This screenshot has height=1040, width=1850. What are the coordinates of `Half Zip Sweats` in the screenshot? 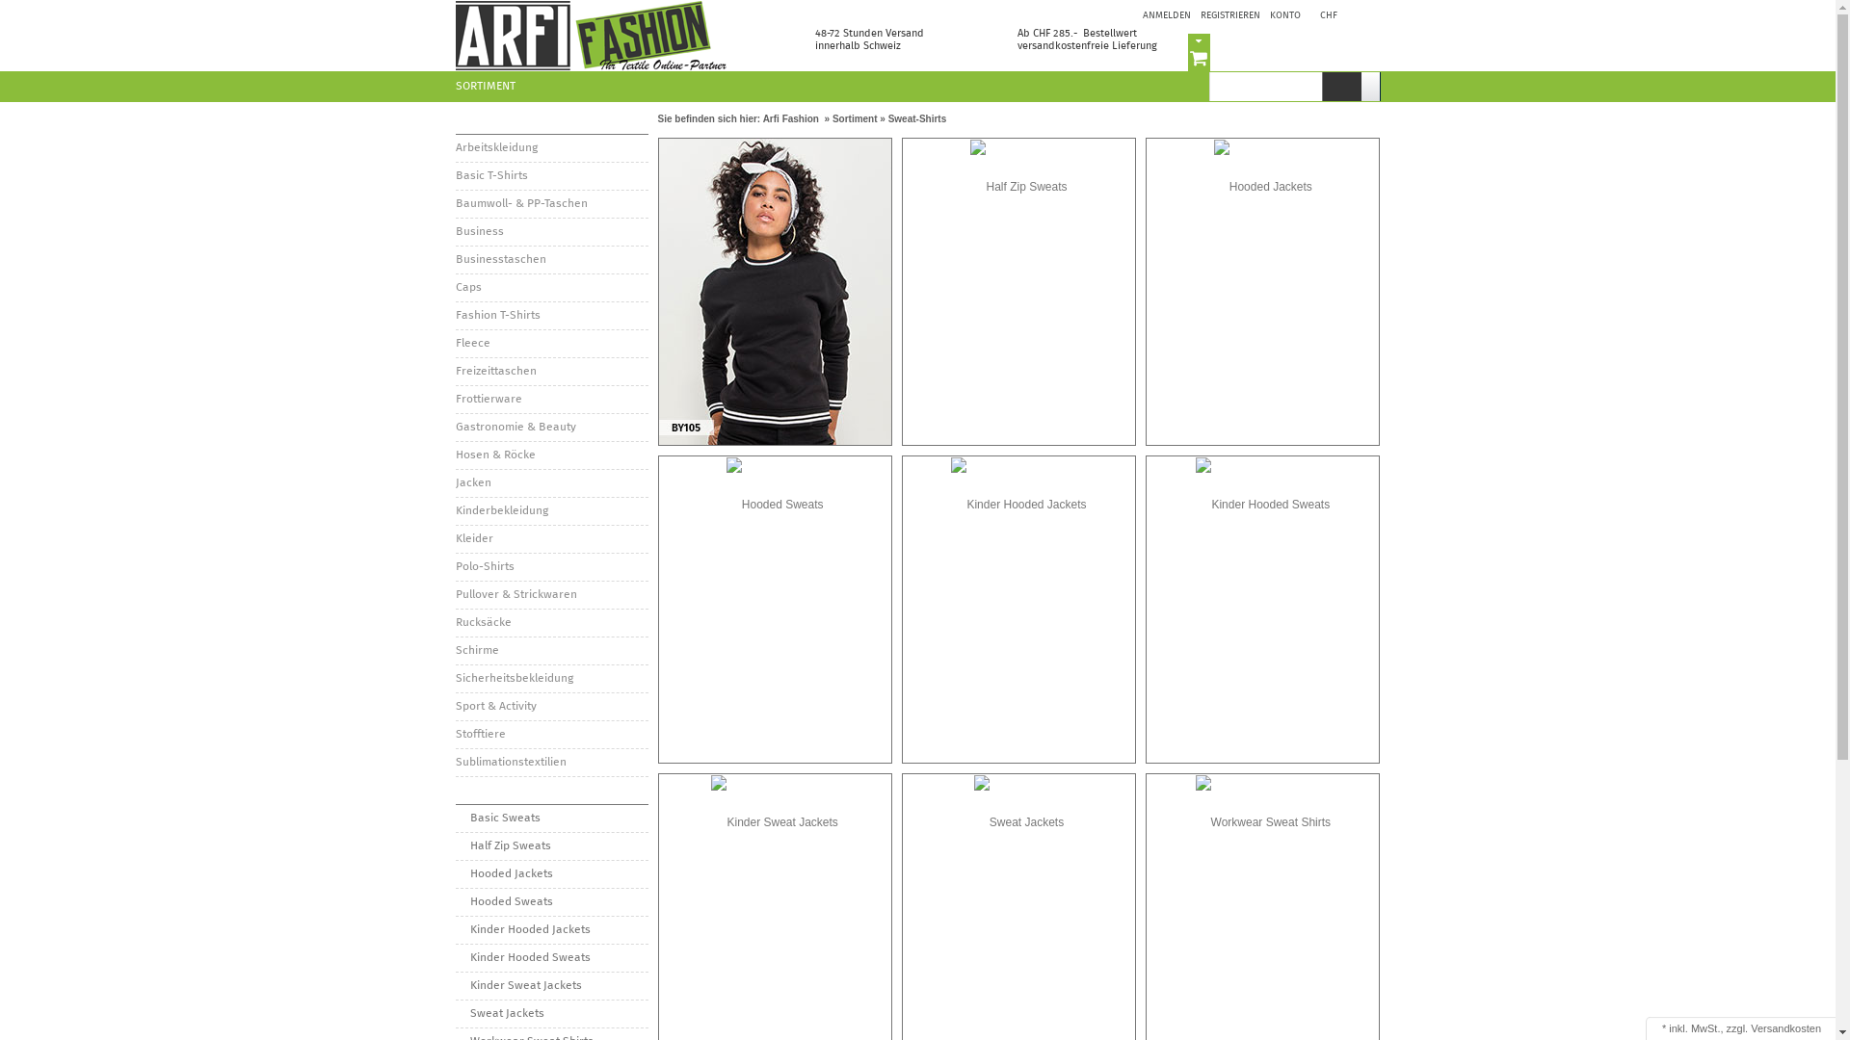 It's located at (551, 845).